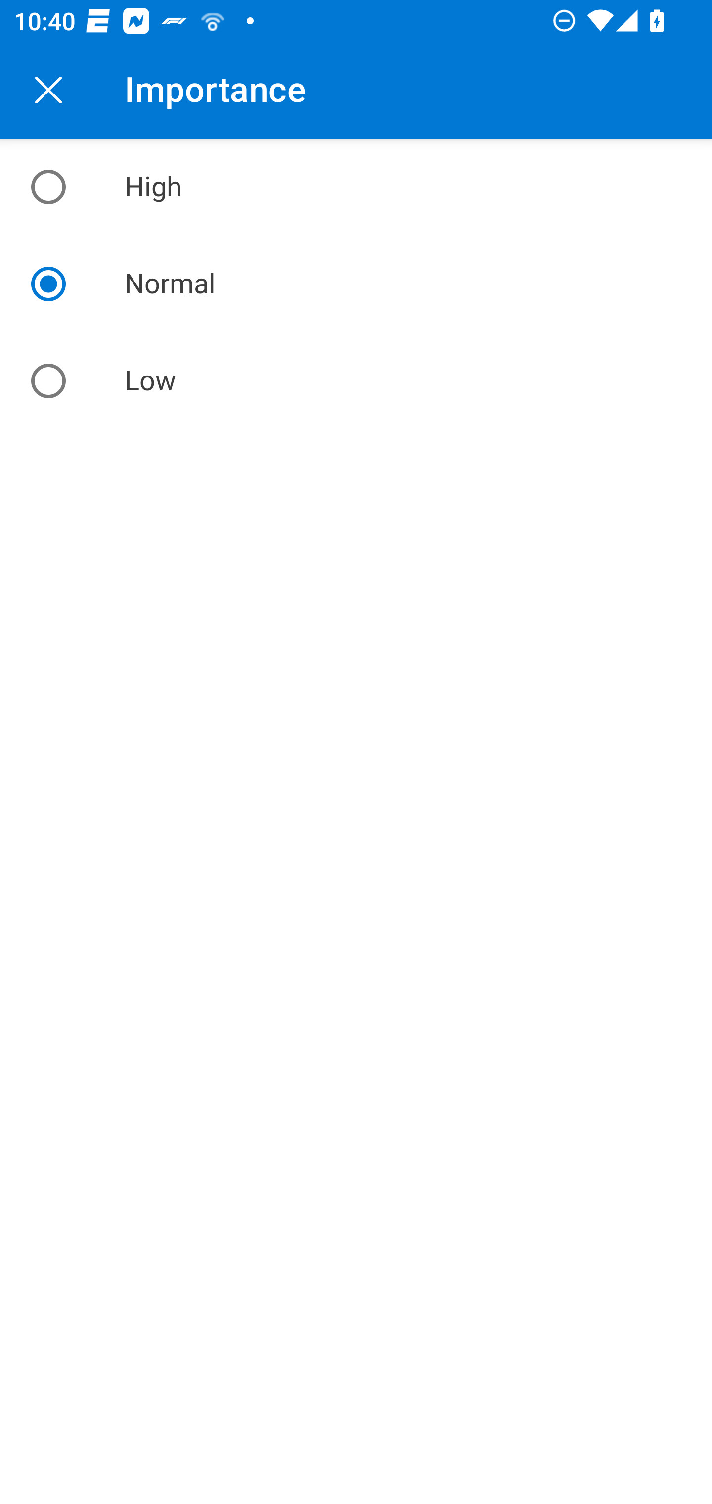 This screenshot has height=1504, width=712. I want to click on Low, so click(356, 381).